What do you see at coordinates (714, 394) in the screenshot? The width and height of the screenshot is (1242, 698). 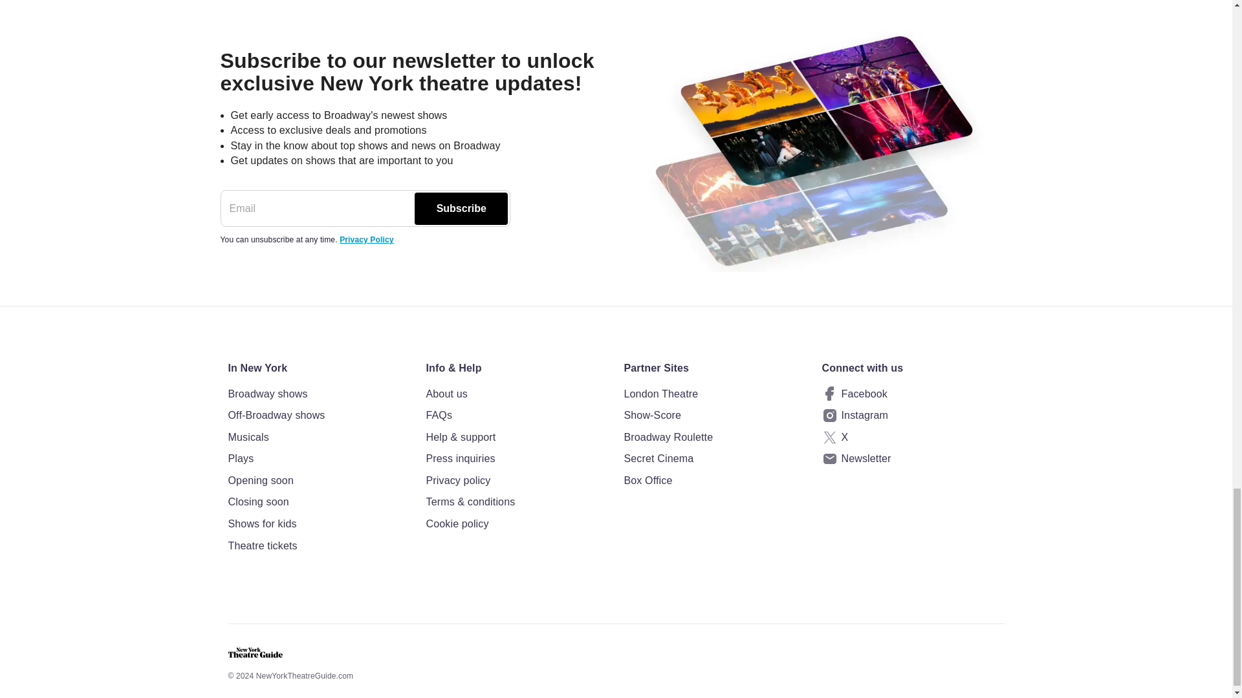 I see `London Theatre` at bounding box center [714, 394].